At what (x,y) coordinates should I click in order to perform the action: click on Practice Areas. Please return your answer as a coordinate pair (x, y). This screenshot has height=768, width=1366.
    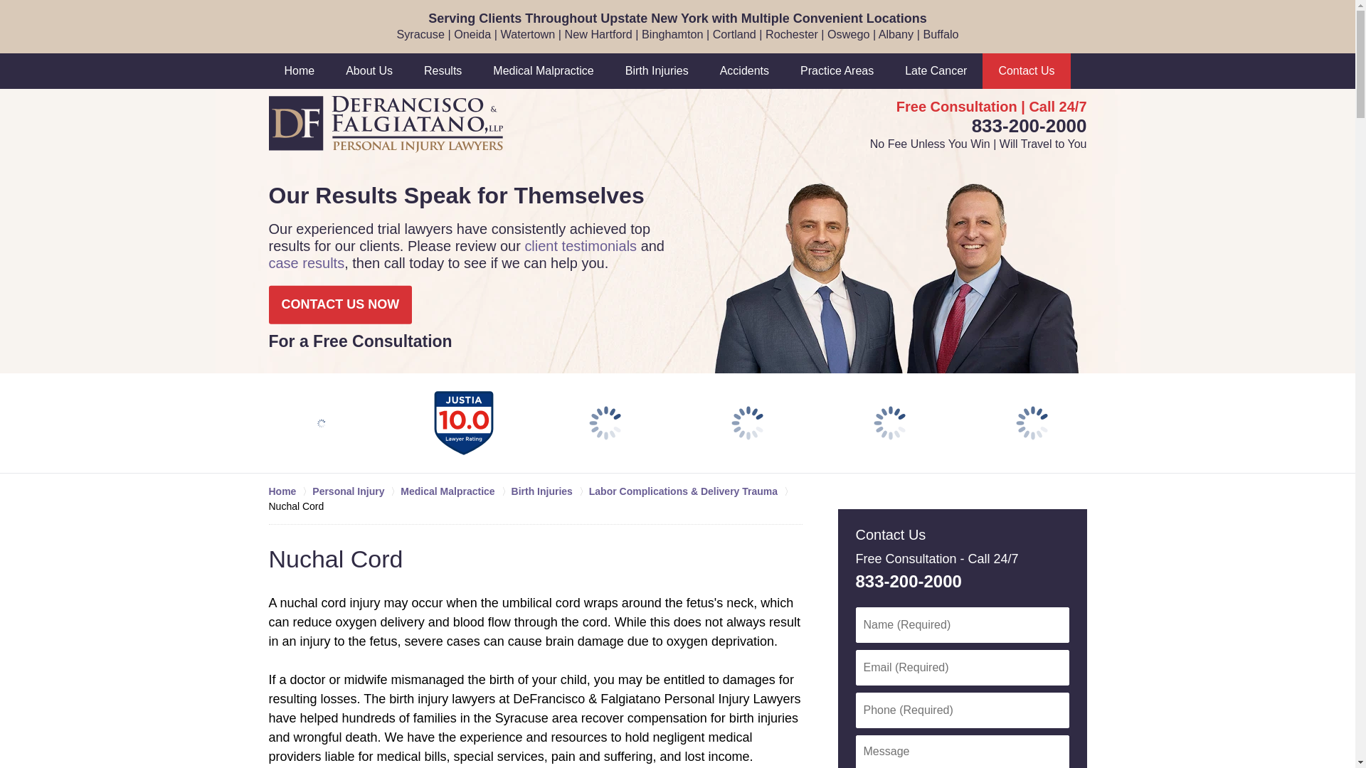
    Looking at the image, I should click on (837, 71).